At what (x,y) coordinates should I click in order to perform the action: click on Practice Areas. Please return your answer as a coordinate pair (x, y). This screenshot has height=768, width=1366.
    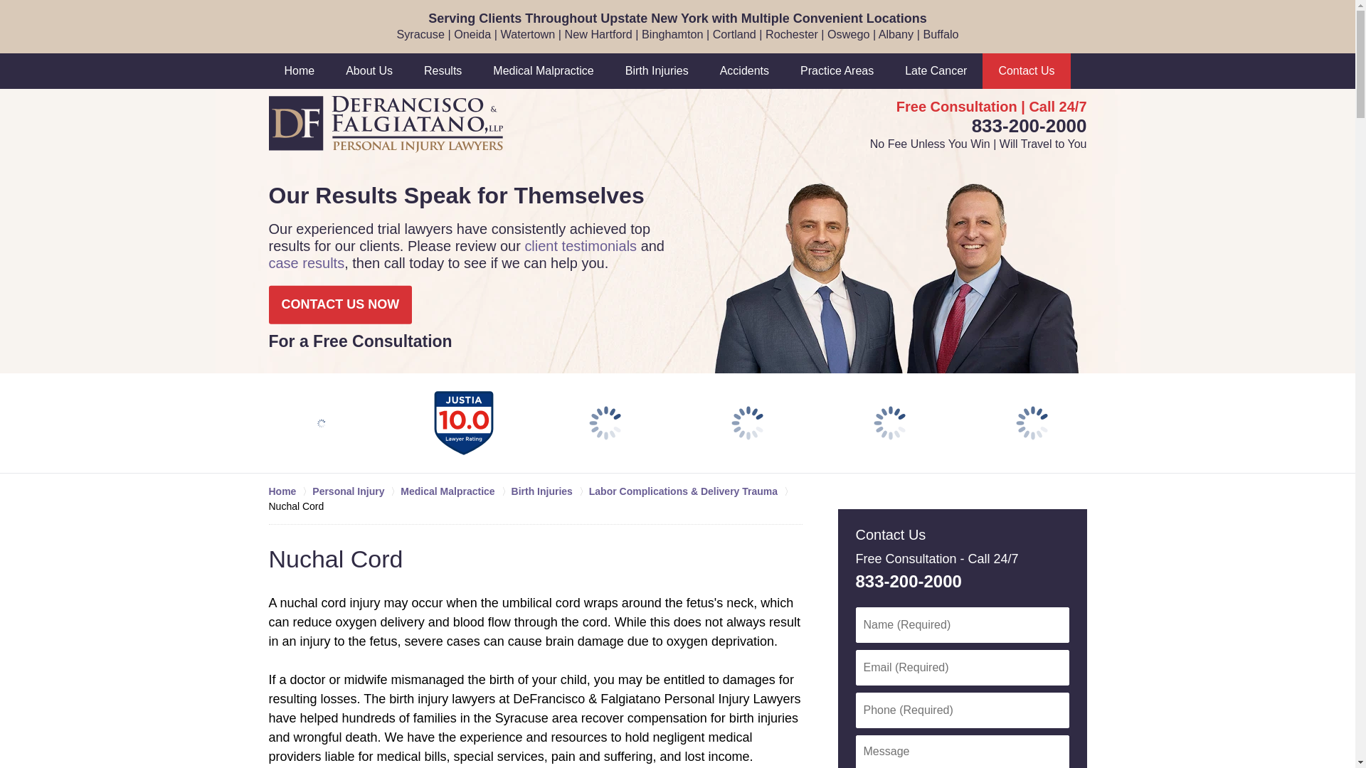
    Looking at the image, I should click on (837, 71).